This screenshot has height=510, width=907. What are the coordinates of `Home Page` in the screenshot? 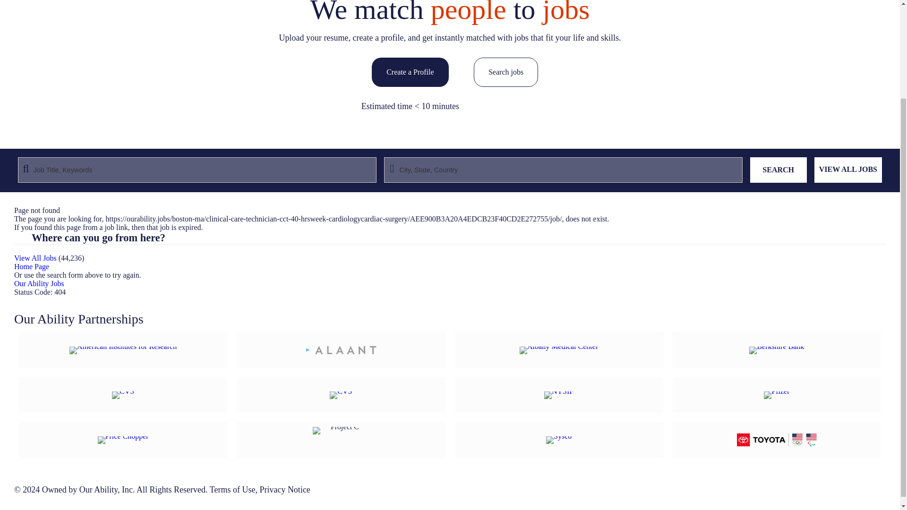 It's located at (31, 266).